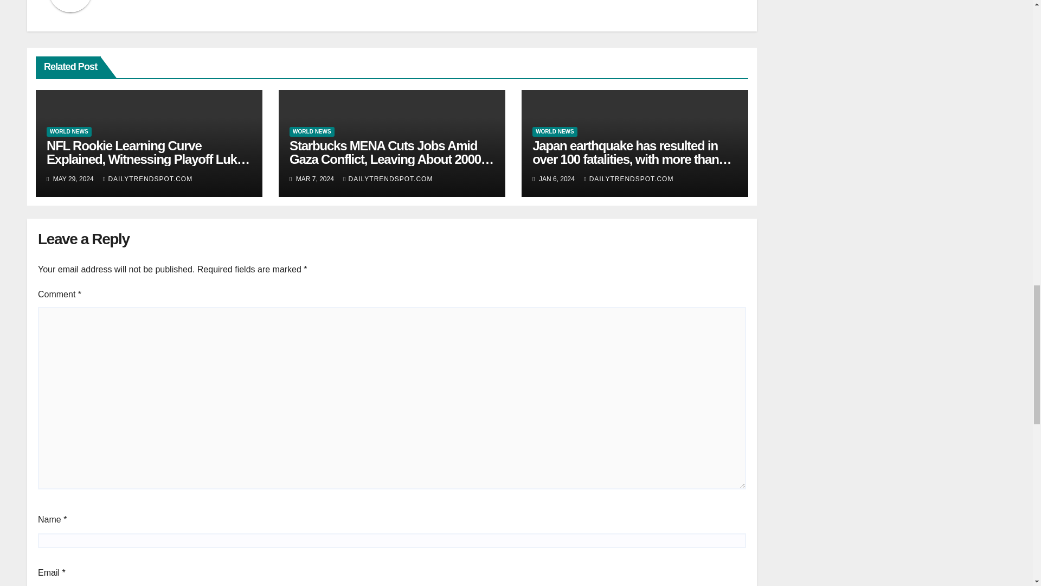  What do you see at coordinates (555, 131) in the screenshot?
I see `WORLD NEWS` at bounding box center [555, 131].